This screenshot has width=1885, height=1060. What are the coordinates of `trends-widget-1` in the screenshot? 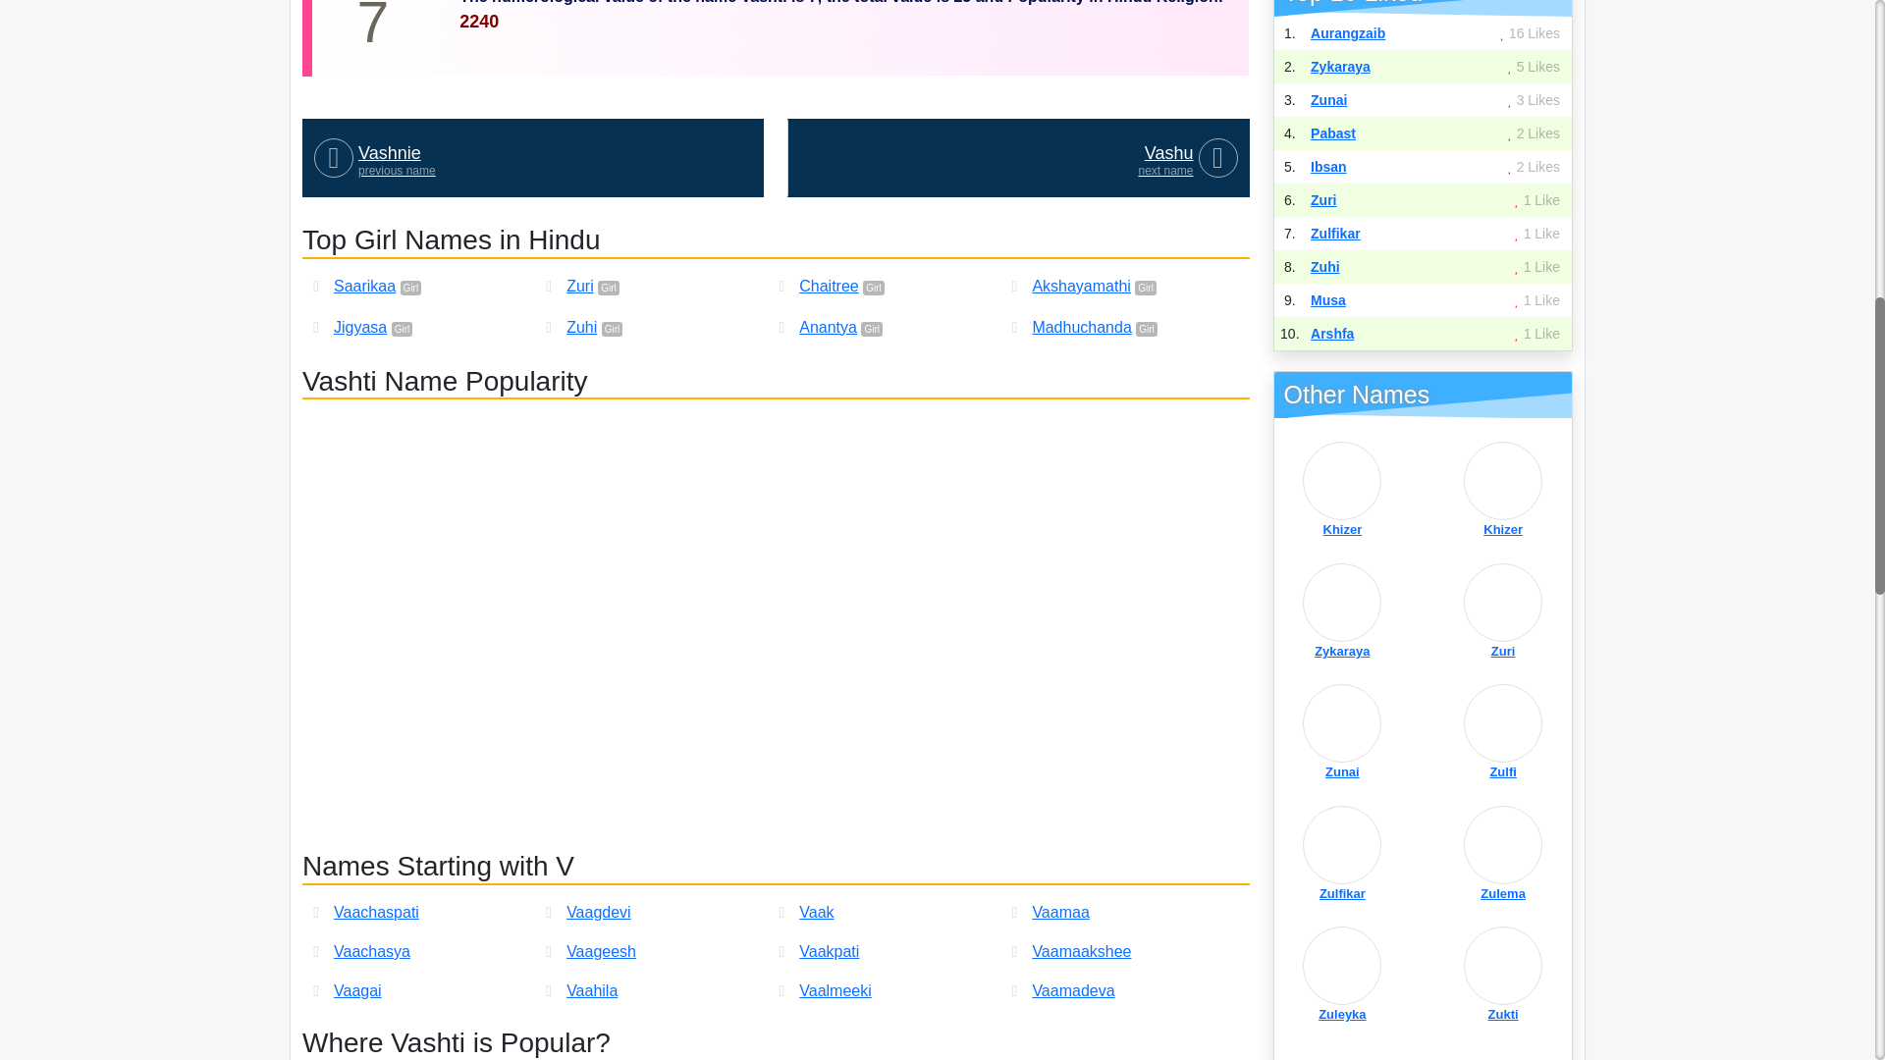 It's located at (532, 157).